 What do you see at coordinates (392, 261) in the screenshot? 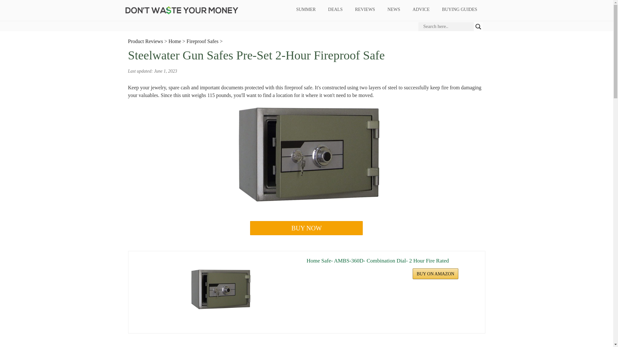
I see `Home Safe- AMBS-360D- Combination Dial- 2 Hour Fire Rated` at bounding box center [392, 261].